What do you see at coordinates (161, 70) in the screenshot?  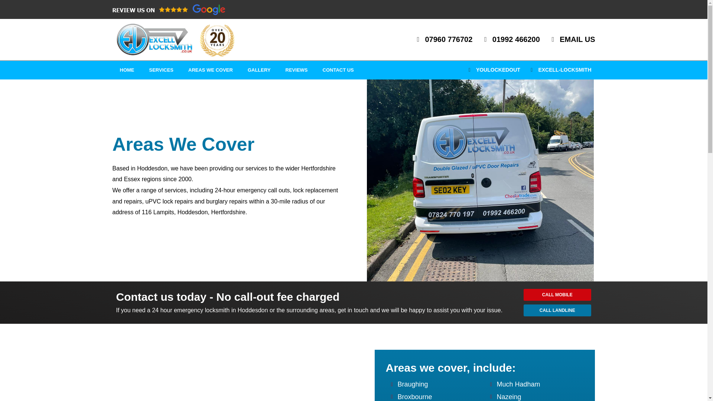 I see `SERVICES` at bounding box center [161, 70].